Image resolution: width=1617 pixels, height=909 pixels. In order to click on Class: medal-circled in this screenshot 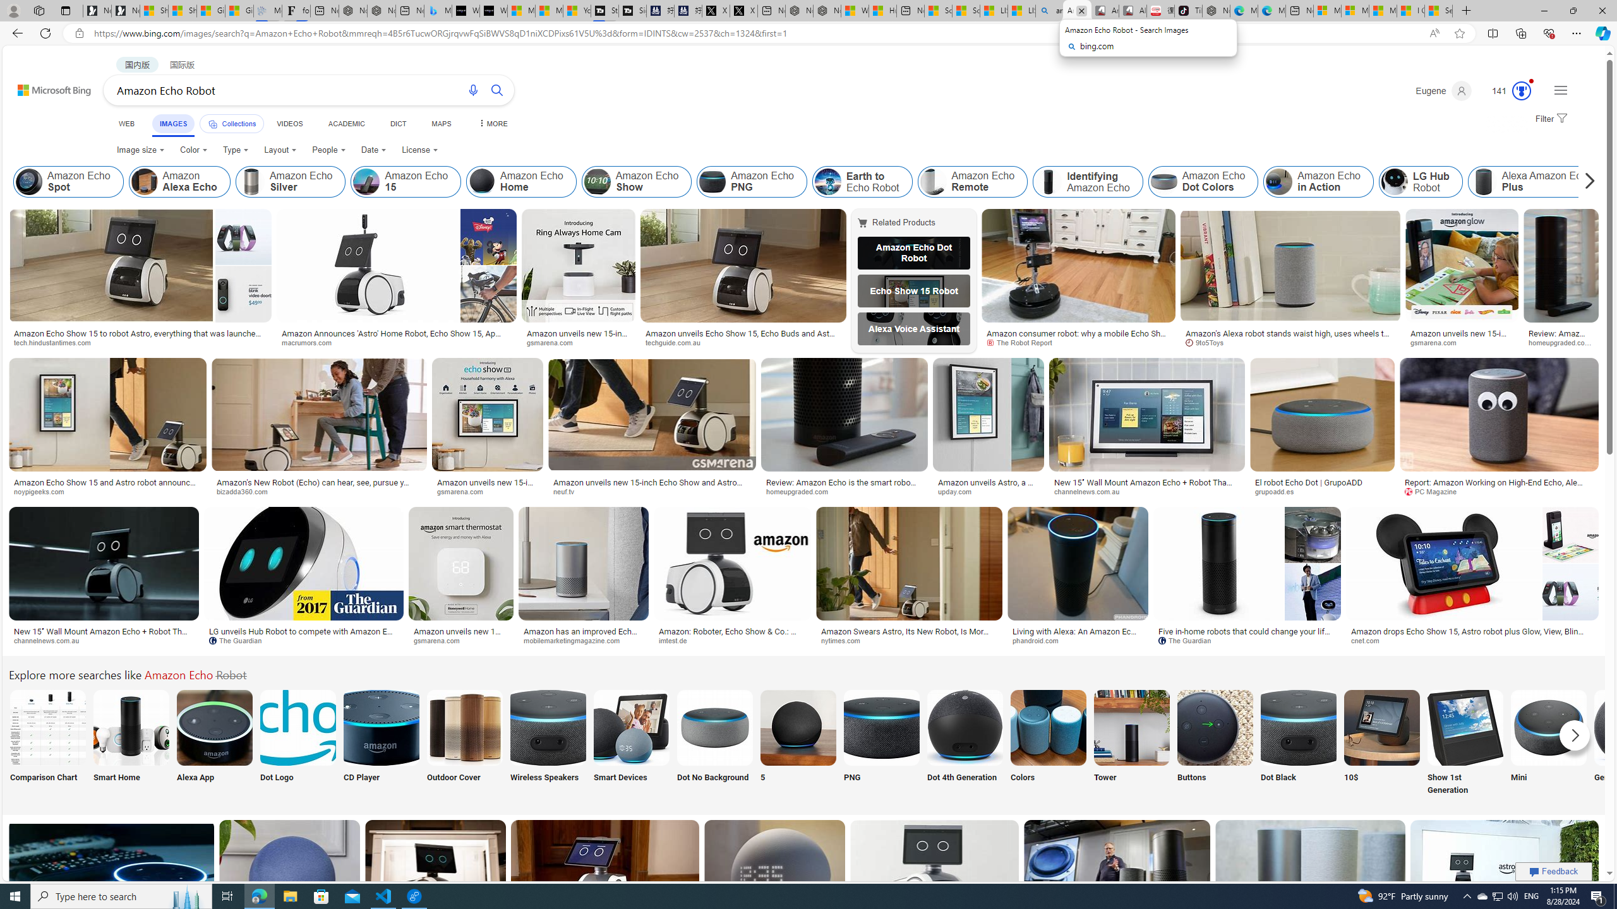, I will do `click(1521, 91)`.